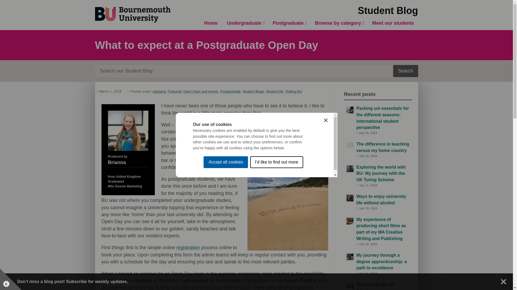 The height and width of the screenshot is (290, 517). What do you see at coordinates (245, 23) in the screenshot?
I see `Undergraduate` at bounding box center [245, 23].